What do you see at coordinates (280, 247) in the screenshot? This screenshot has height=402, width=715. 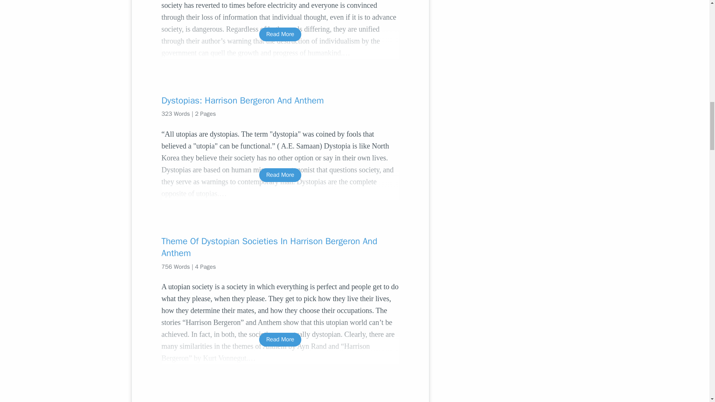 I see `Theme Of Dystopian Societies In Harrison Bergeron And Anthem` at bounding box center [280, 247].